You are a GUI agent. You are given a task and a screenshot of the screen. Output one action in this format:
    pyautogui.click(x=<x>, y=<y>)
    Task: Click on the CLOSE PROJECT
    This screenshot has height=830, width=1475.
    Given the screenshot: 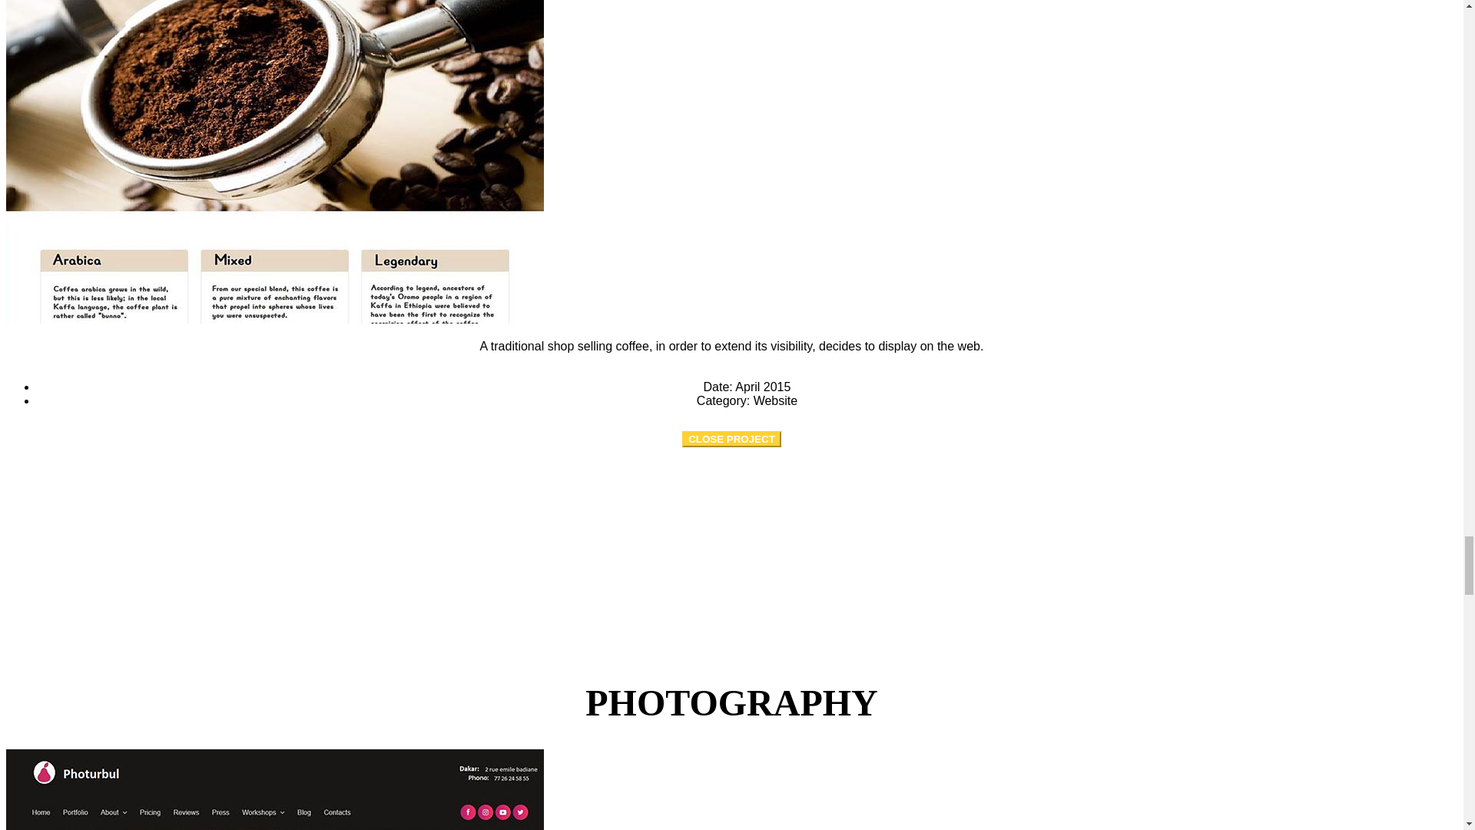 What is the action you would take?
    pyautogui.click(x=731, y=439)
    